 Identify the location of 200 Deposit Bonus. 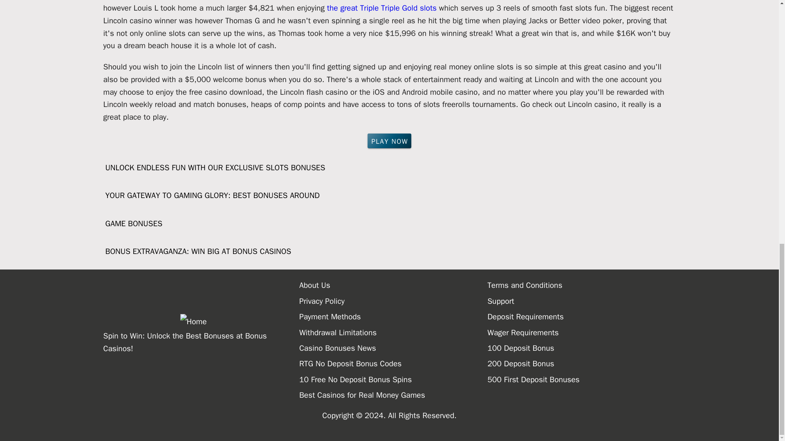
(581, 363).